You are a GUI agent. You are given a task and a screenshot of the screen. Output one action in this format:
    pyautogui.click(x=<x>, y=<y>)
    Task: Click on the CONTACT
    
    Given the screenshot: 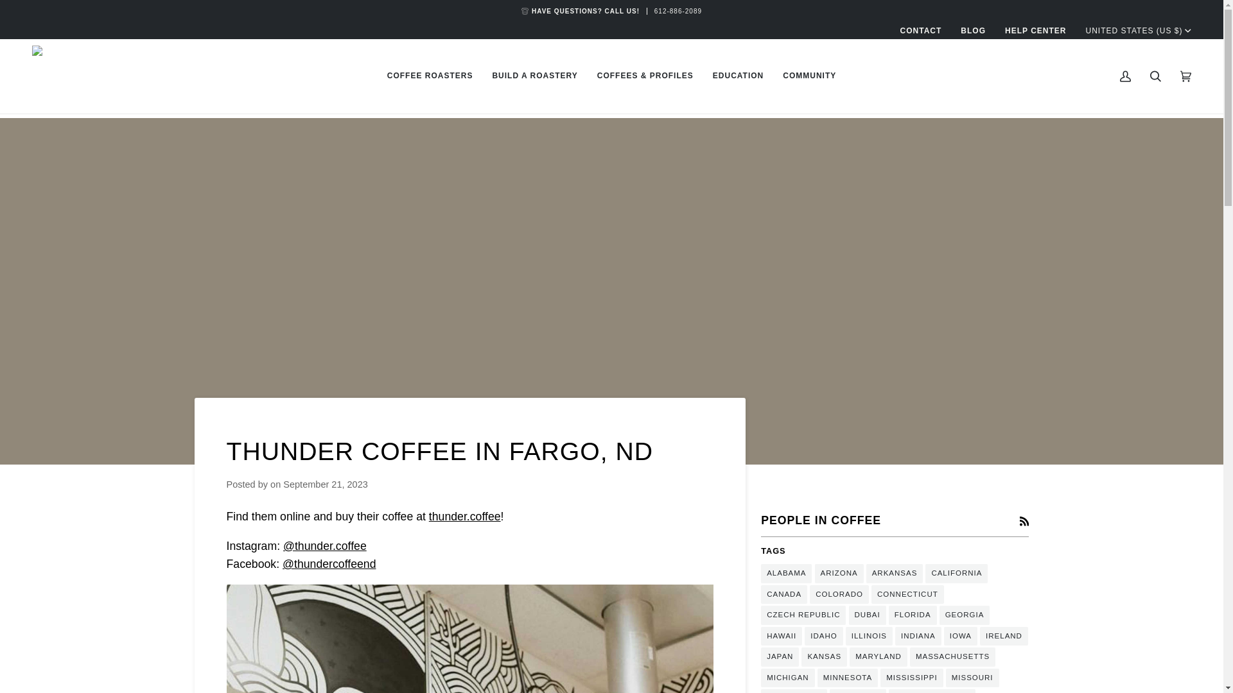 What is the action you would take?
    pyautogui.click(x=921, y=31)
    